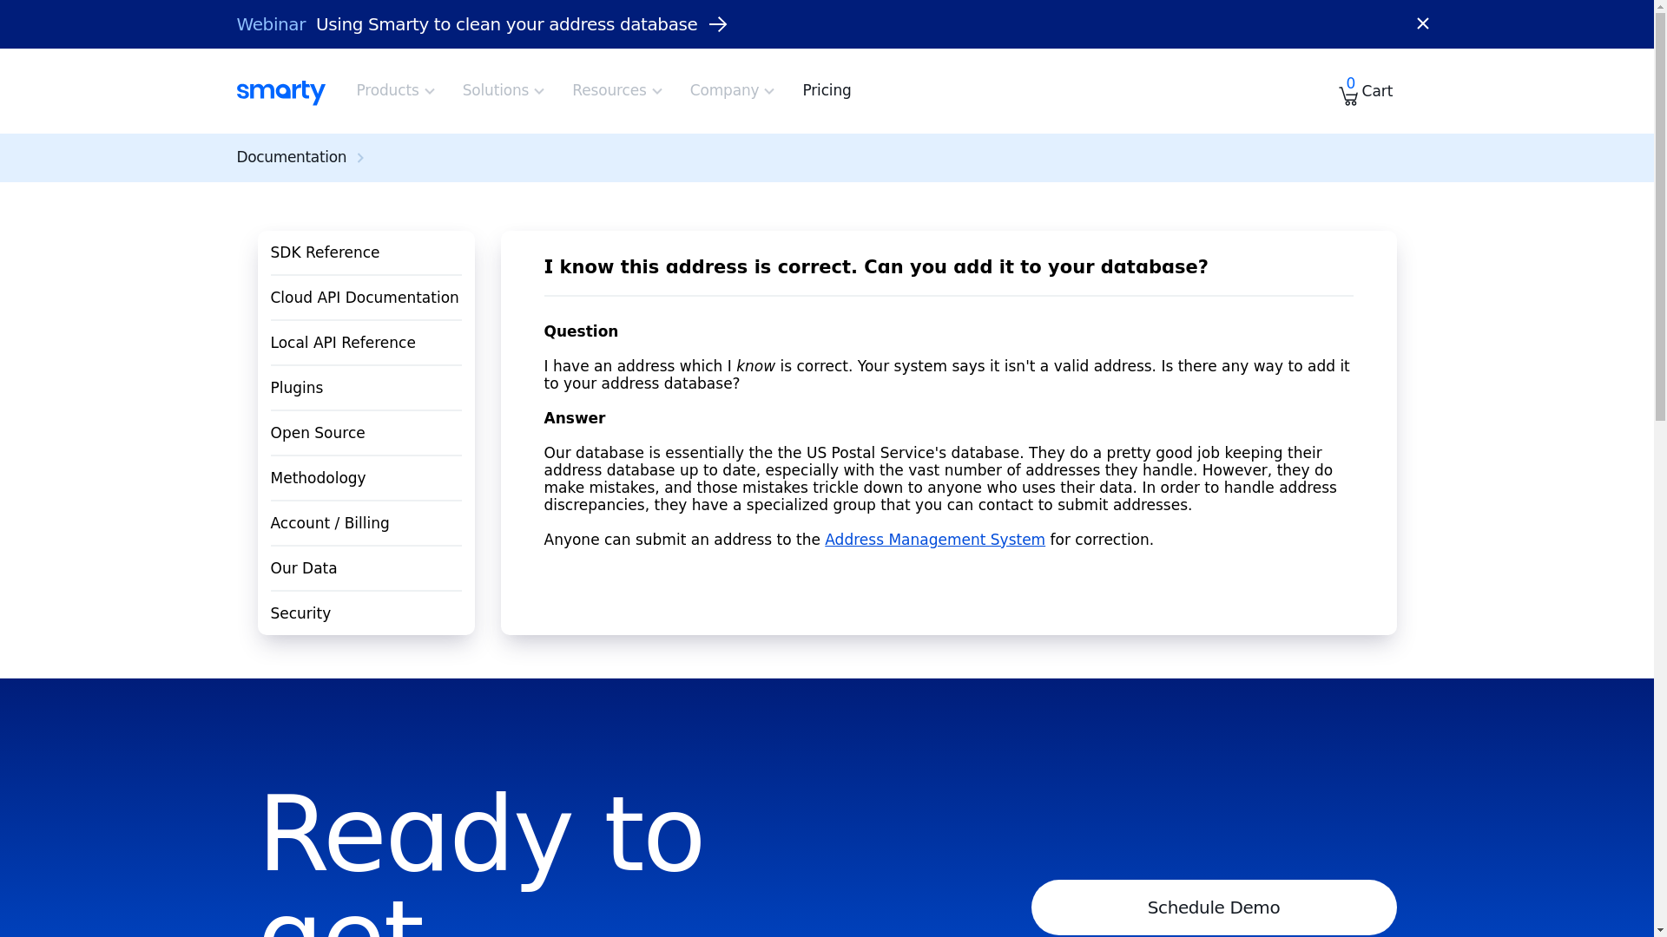 The image size is (1667, 937). I want to click on Using Smarty to clean your address database, so click(523, 24).